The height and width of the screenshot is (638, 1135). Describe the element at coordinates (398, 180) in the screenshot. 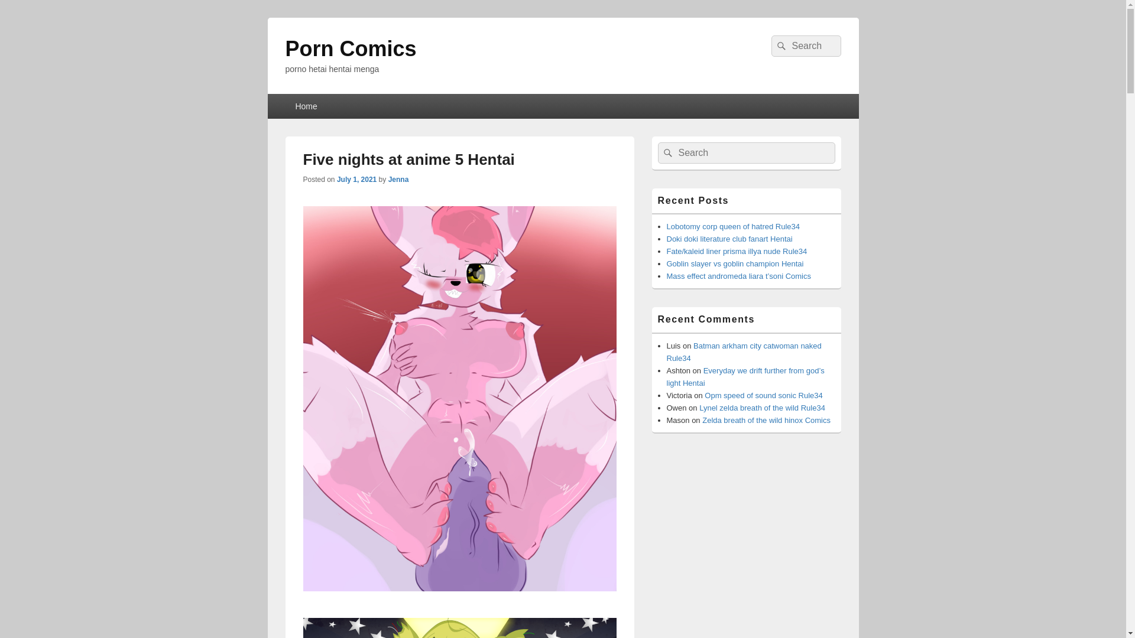

I see `View all posts by Jenna` at that location.